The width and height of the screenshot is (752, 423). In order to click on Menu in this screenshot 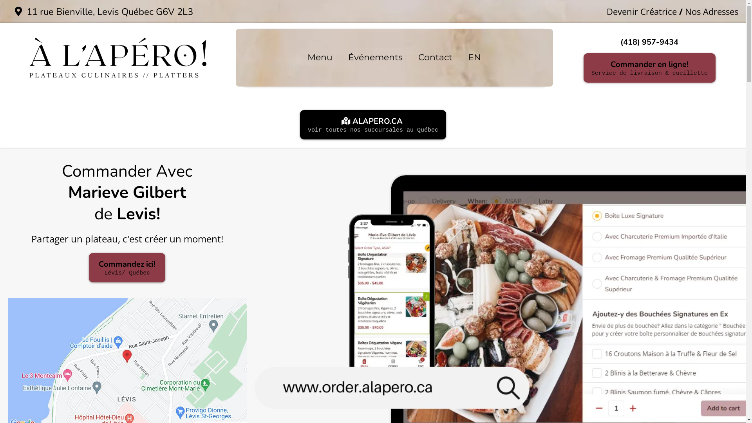, I will do `click(320, 58)`.